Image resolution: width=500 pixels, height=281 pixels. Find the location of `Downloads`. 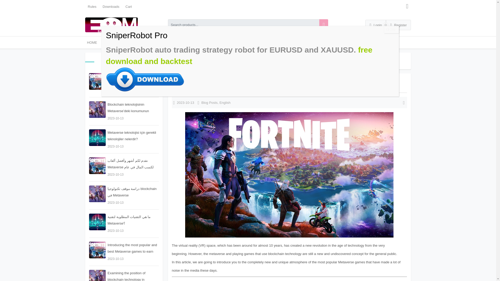

Downloads is located at coordinates (111, 7).